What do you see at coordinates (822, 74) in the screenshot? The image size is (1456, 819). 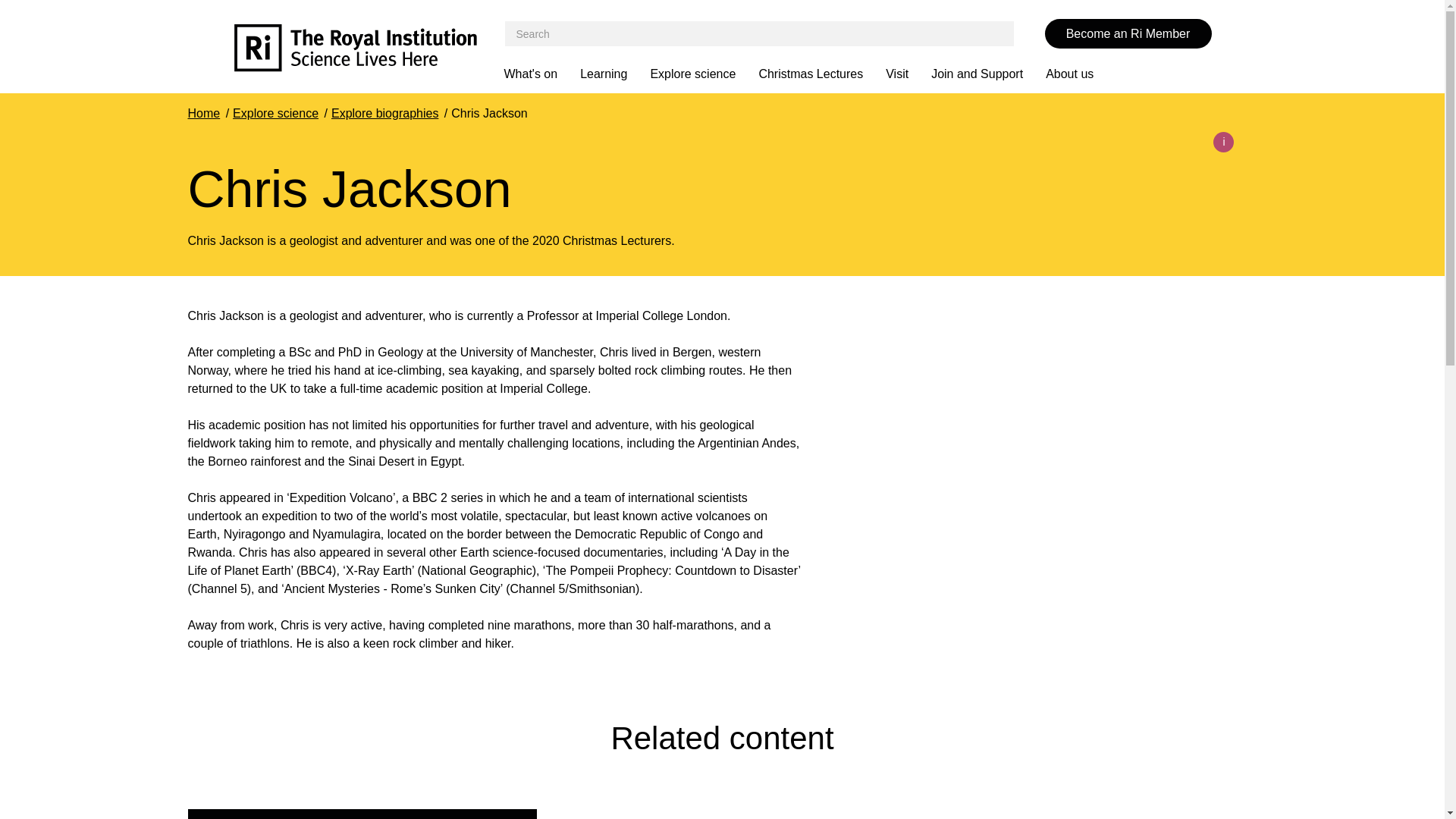 I see `Christmas Lectures` at bounding box center [822, 74].